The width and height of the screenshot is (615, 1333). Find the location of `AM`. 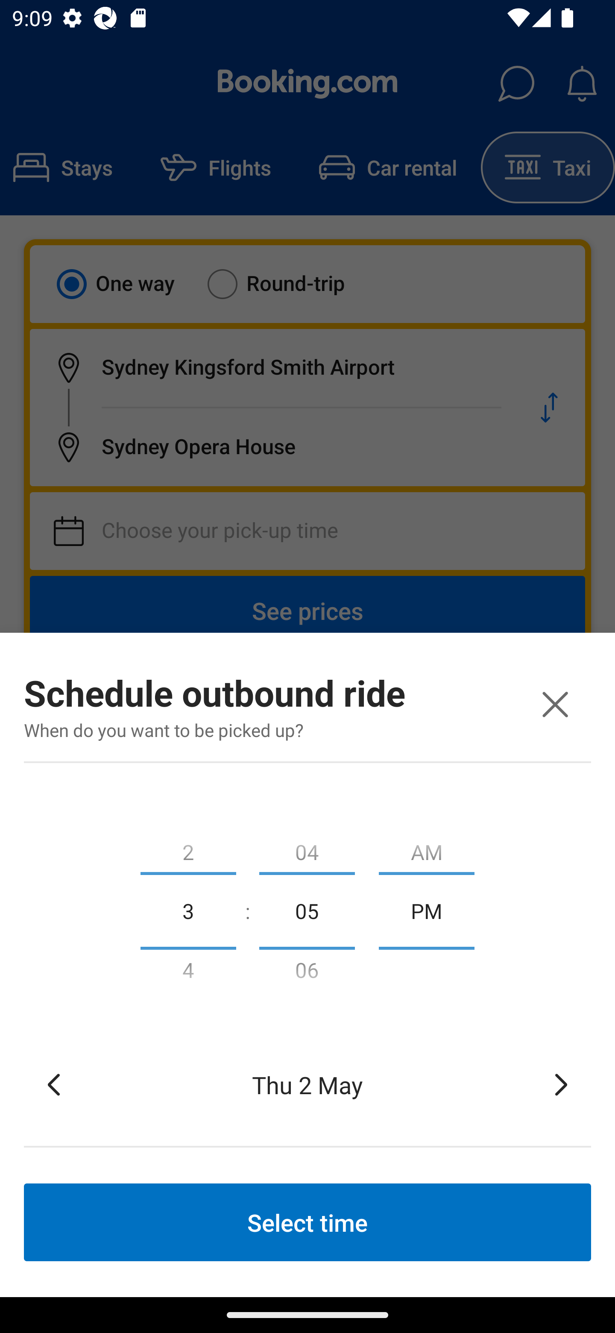

AM is located at coordinates (427, 849).